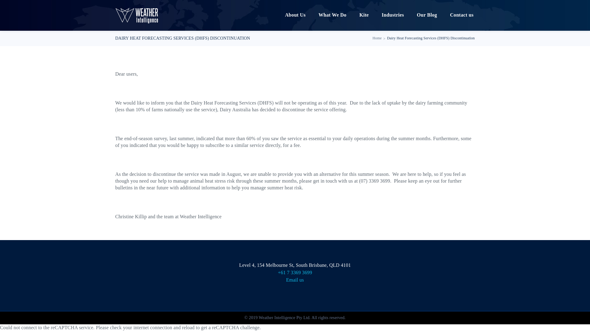 This screenshot has width=590, height=332. Describe the element at coordinates (377, 38) in the screenshot. I see `Home` at that location.